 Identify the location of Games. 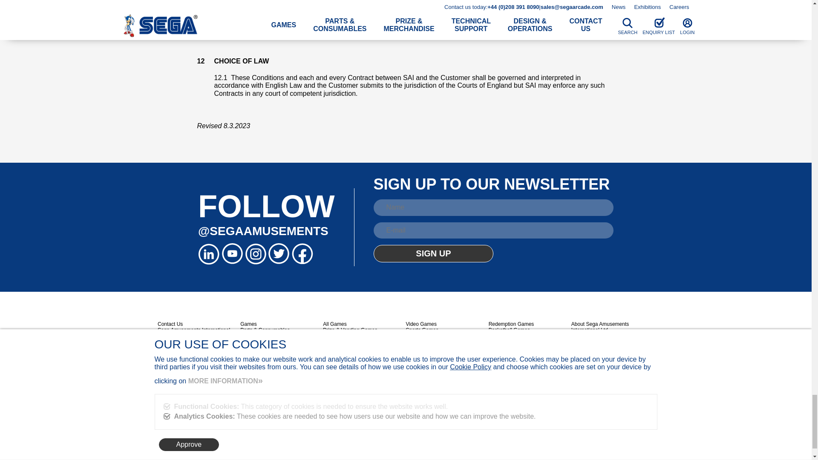
(248, 324).